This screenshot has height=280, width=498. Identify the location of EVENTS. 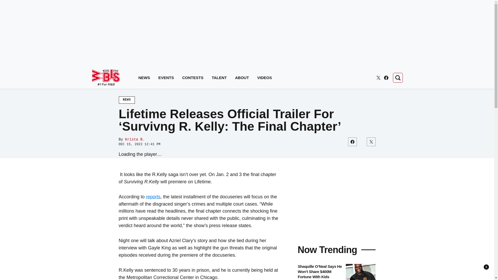
(166, 78).